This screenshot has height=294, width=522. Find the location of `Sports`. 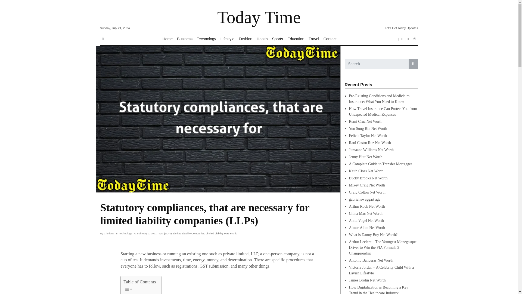

Sports is located at coordinates (277, 39).